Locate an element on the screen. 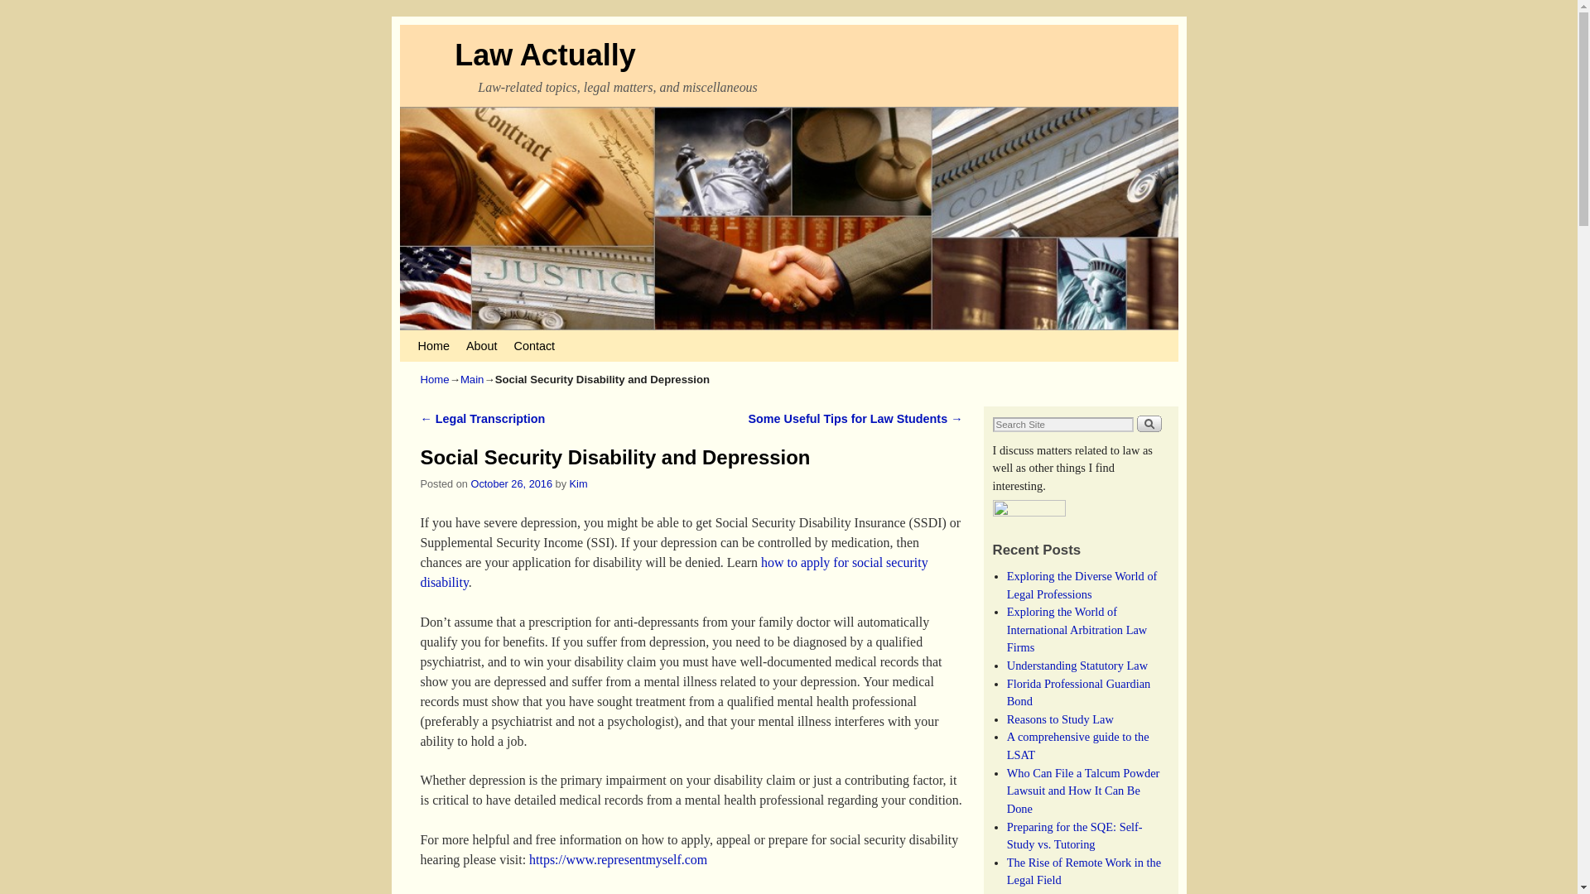 The height and width of the screenshot is (894, 1590). A comprehensive guide to the LSAT is located at coordinates (1078, 746).